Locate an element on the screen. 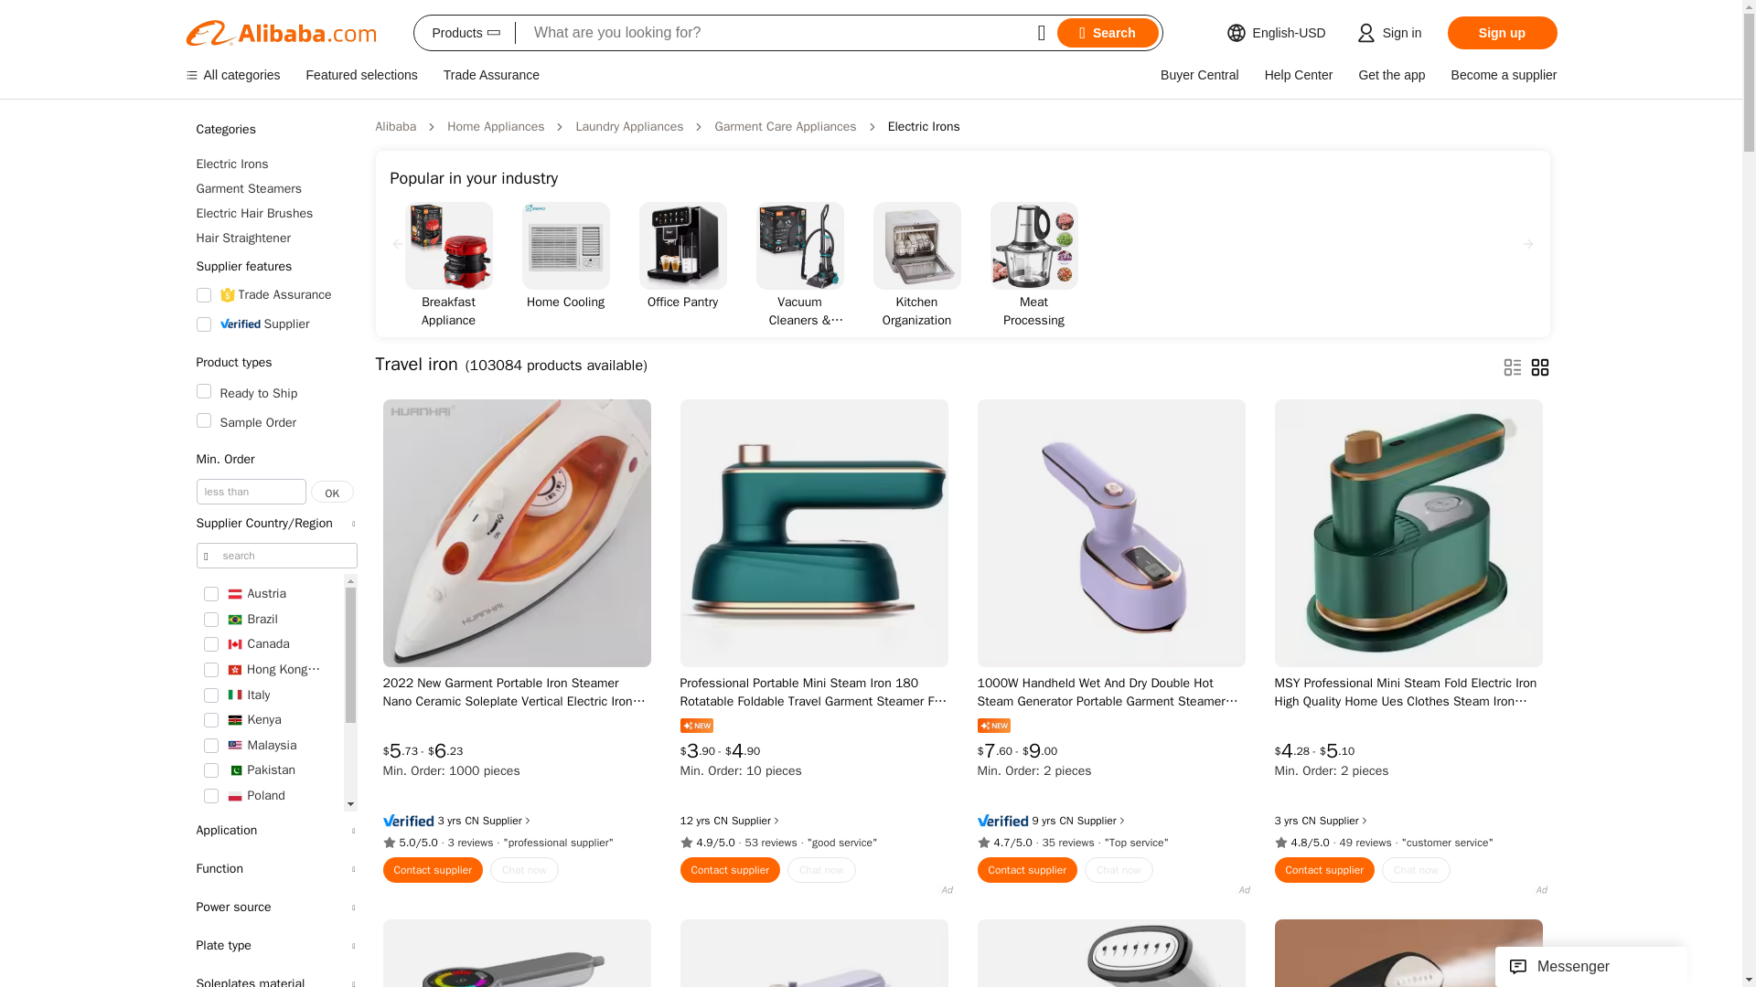 The image size is (1756, 987). Electric Irons is located at coordinates (275, 164).